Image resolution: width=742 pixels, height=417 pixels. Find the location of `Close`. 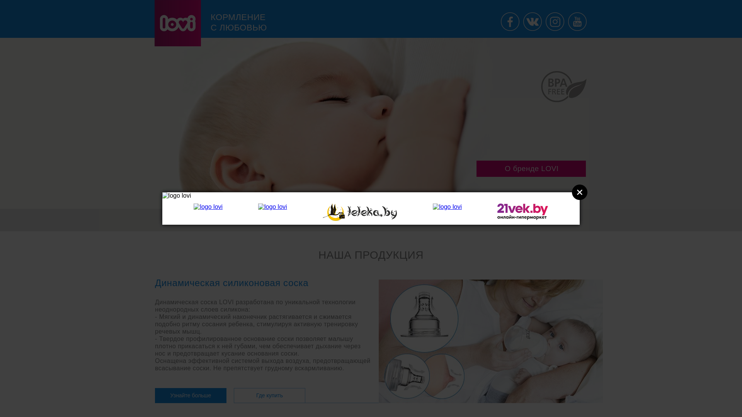

Close is located at coordinates (580, 192).